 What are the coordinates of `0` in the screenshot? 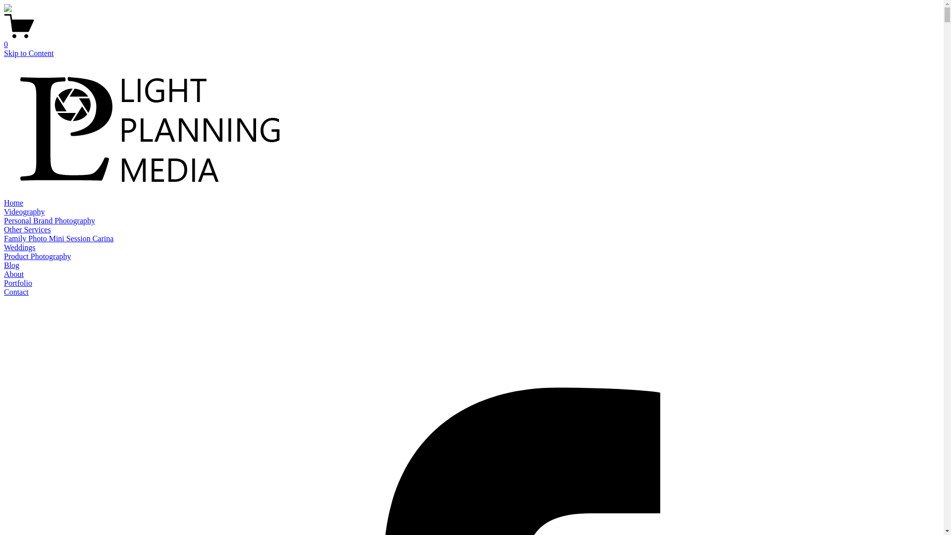 It's located at (472, 40).